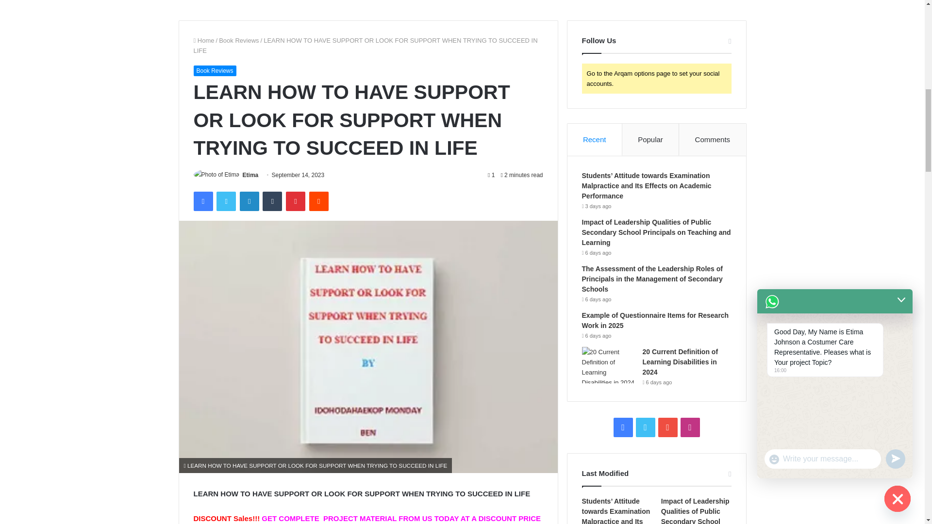 The height and width of the screenshot is (524, 932). What do you see at coordinates (250, 175) in the screenshot?
I see `Etima` at bounding box center [250, 175].